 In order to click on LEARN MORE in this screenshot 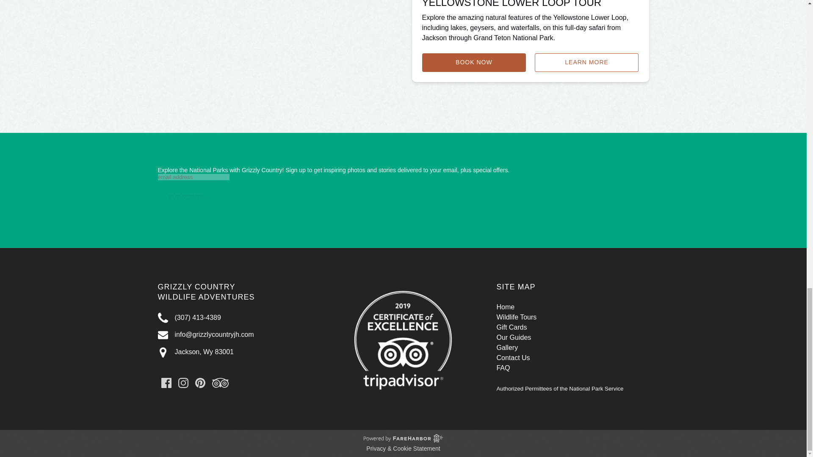, I will do `click(587, 63)`.